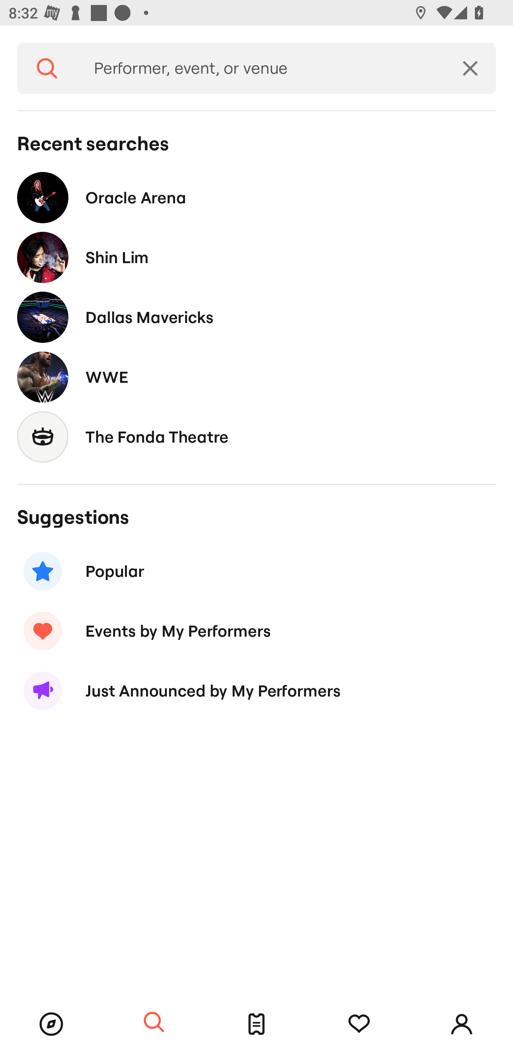 Image resolution: width=513 pixels, height=1054 pixels. Describe the element at coordinates (256, 317) in the screenshot. I see `Dallas Mavericks` at that location.